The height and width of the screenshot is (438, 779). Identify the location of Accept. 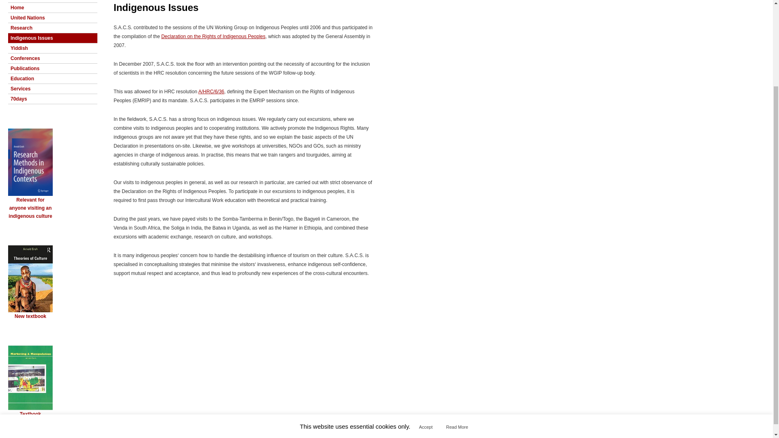
(426, 322).